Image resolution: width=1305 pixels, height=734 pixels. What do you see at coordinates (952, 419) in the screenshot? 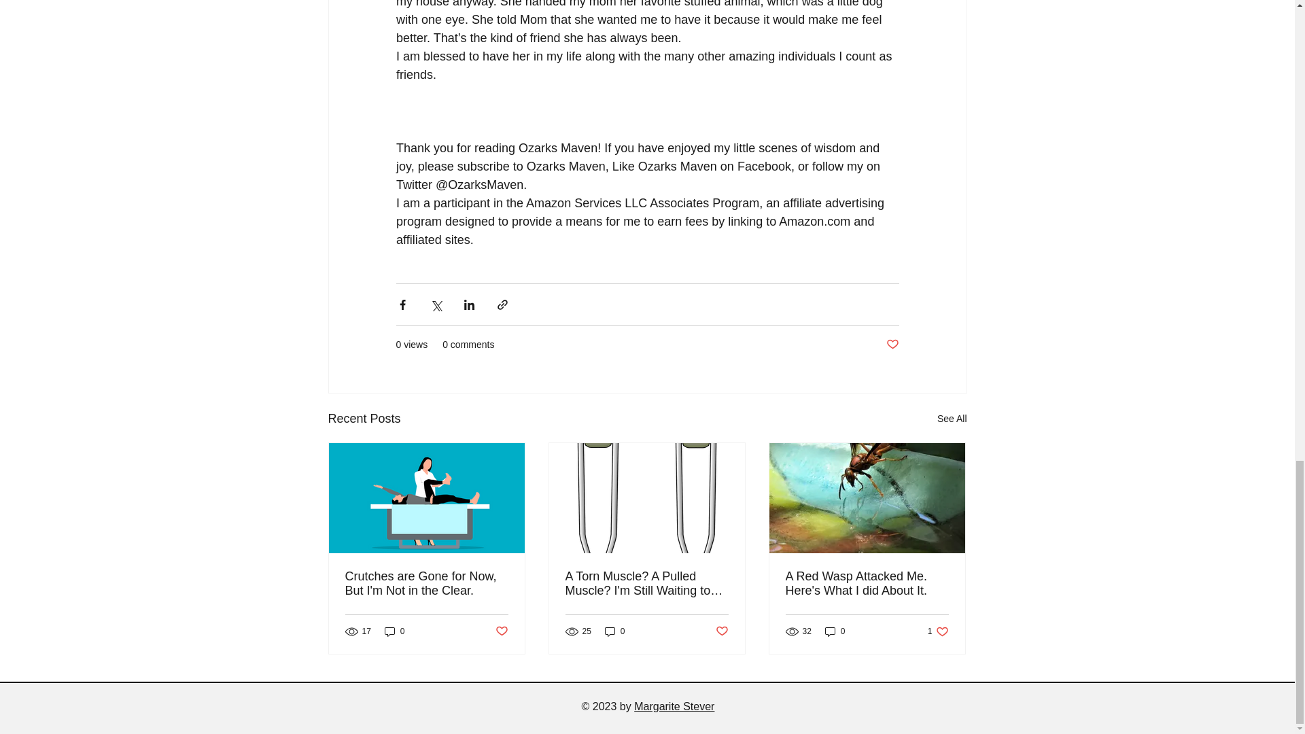
I see `Post not marked as liked` at bounding box center [952, 419].